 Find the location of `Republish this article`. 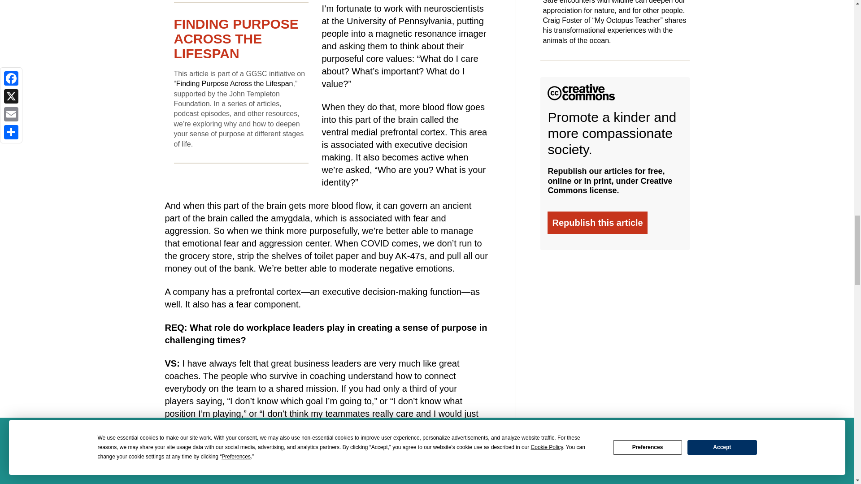

Republish this article is located at coordinates (597, 222).